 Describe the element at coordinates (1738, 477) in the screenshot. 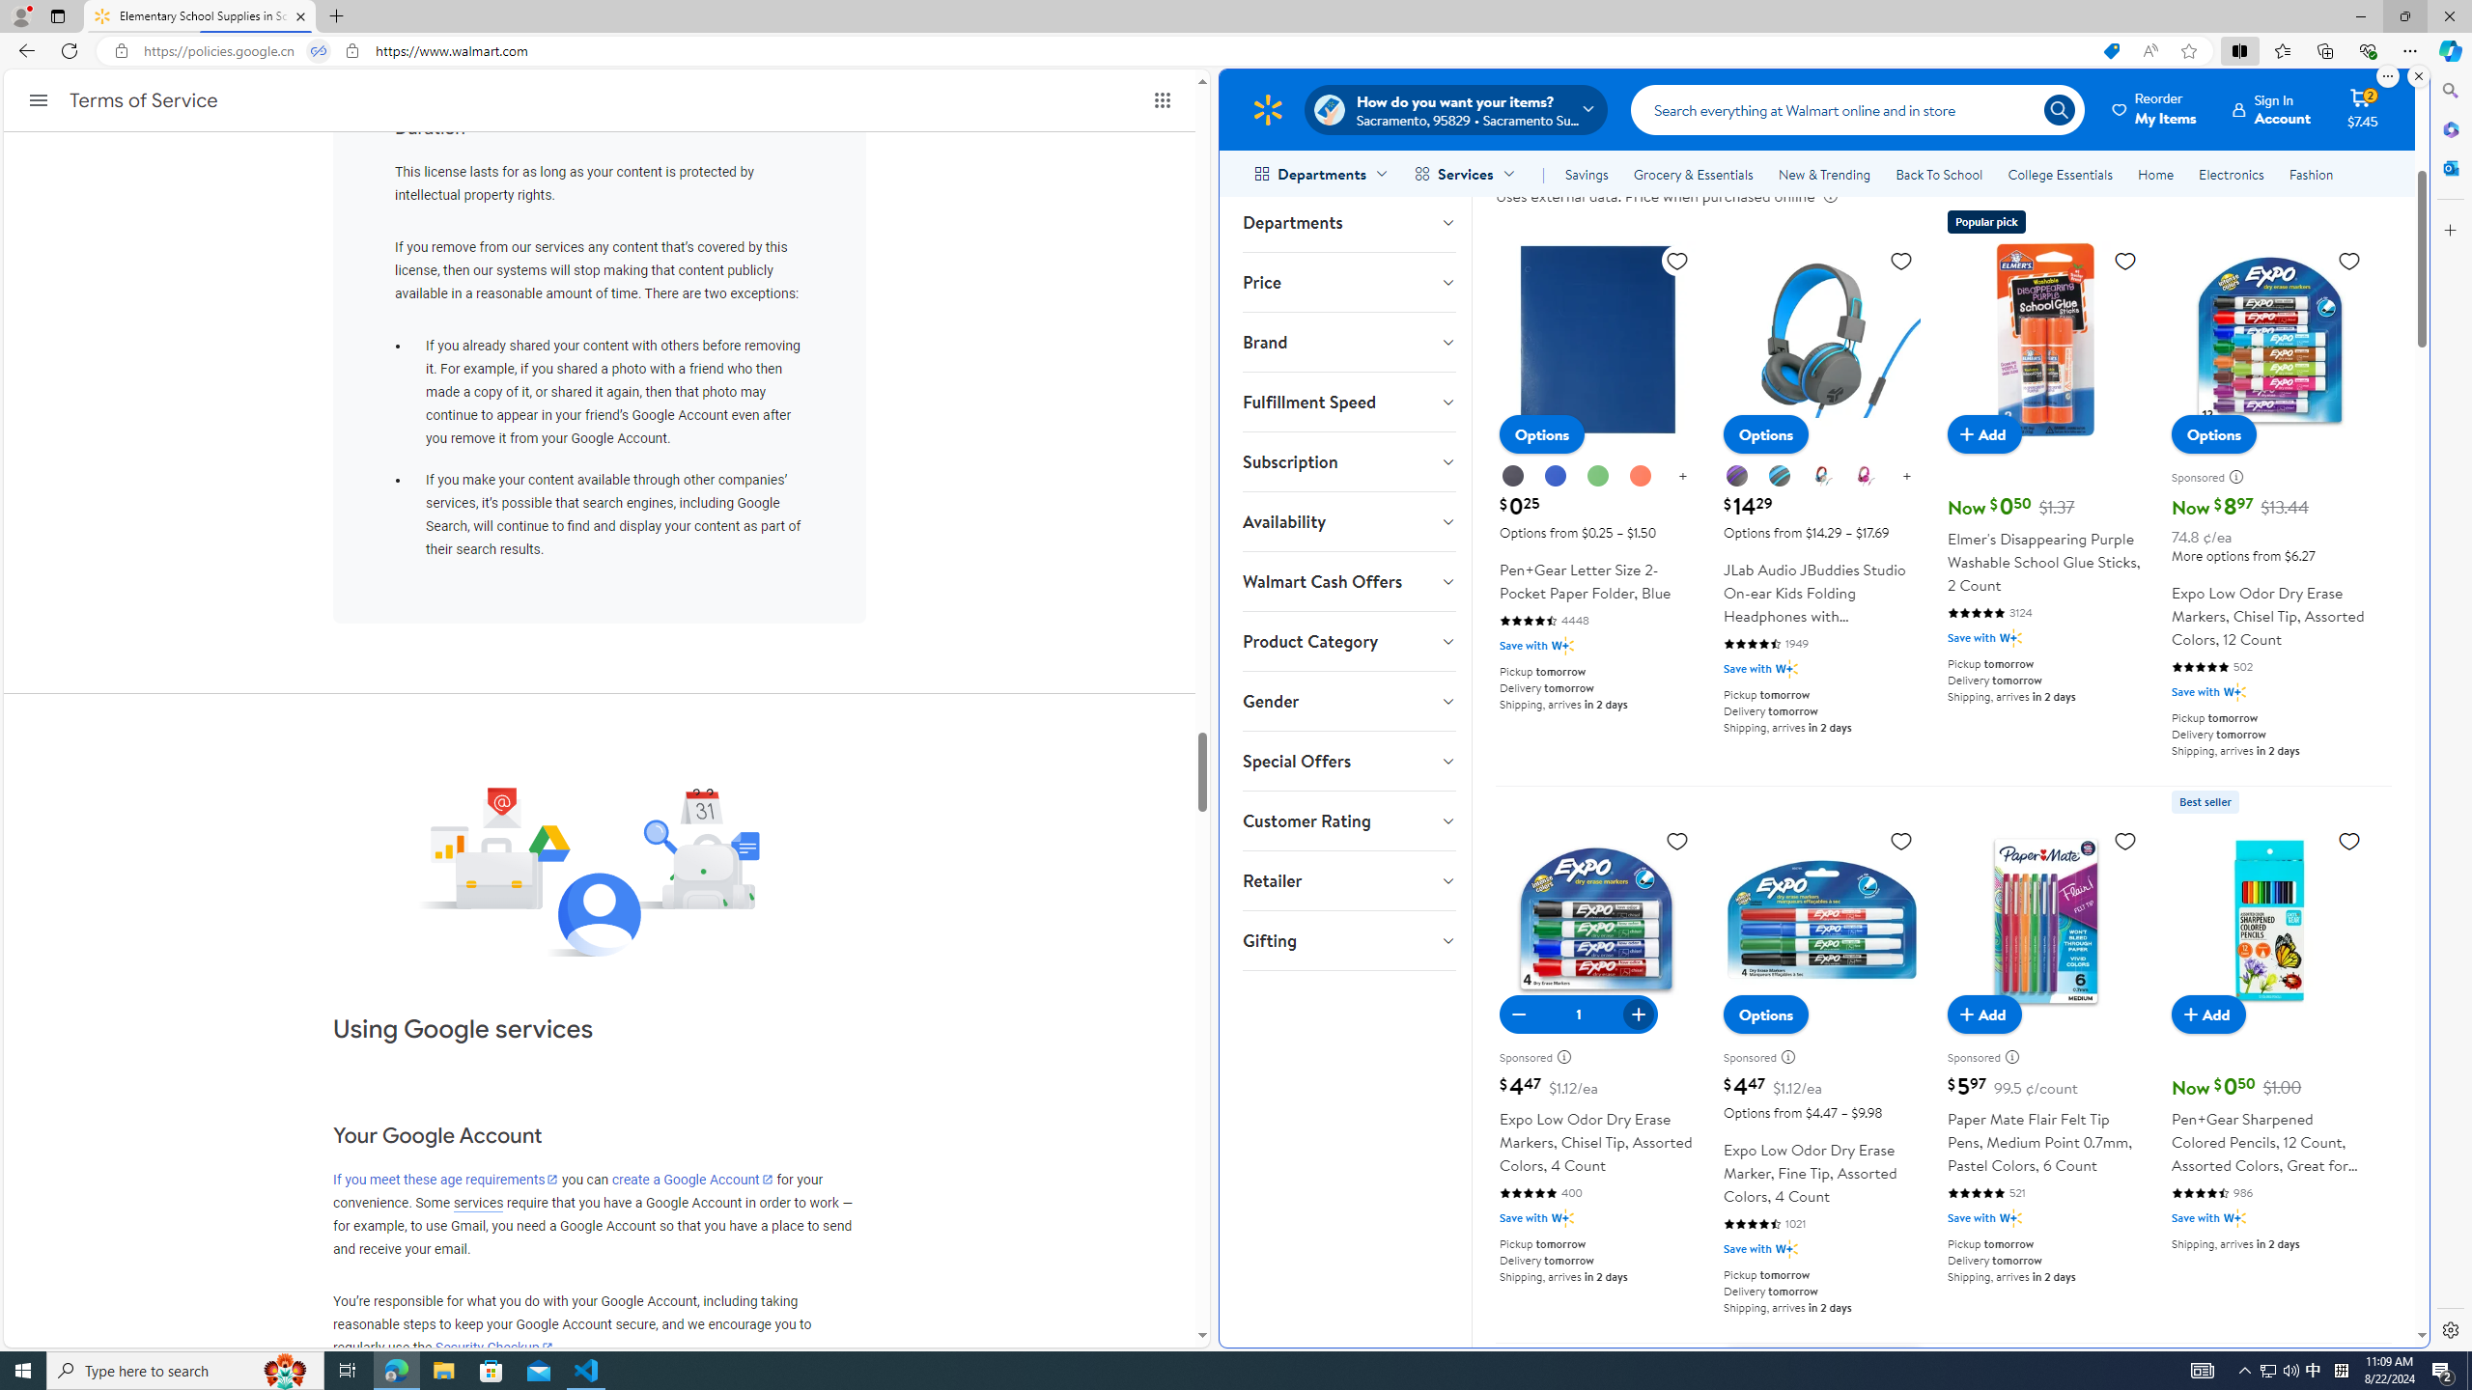

I see `Graphite Purple` at that location.